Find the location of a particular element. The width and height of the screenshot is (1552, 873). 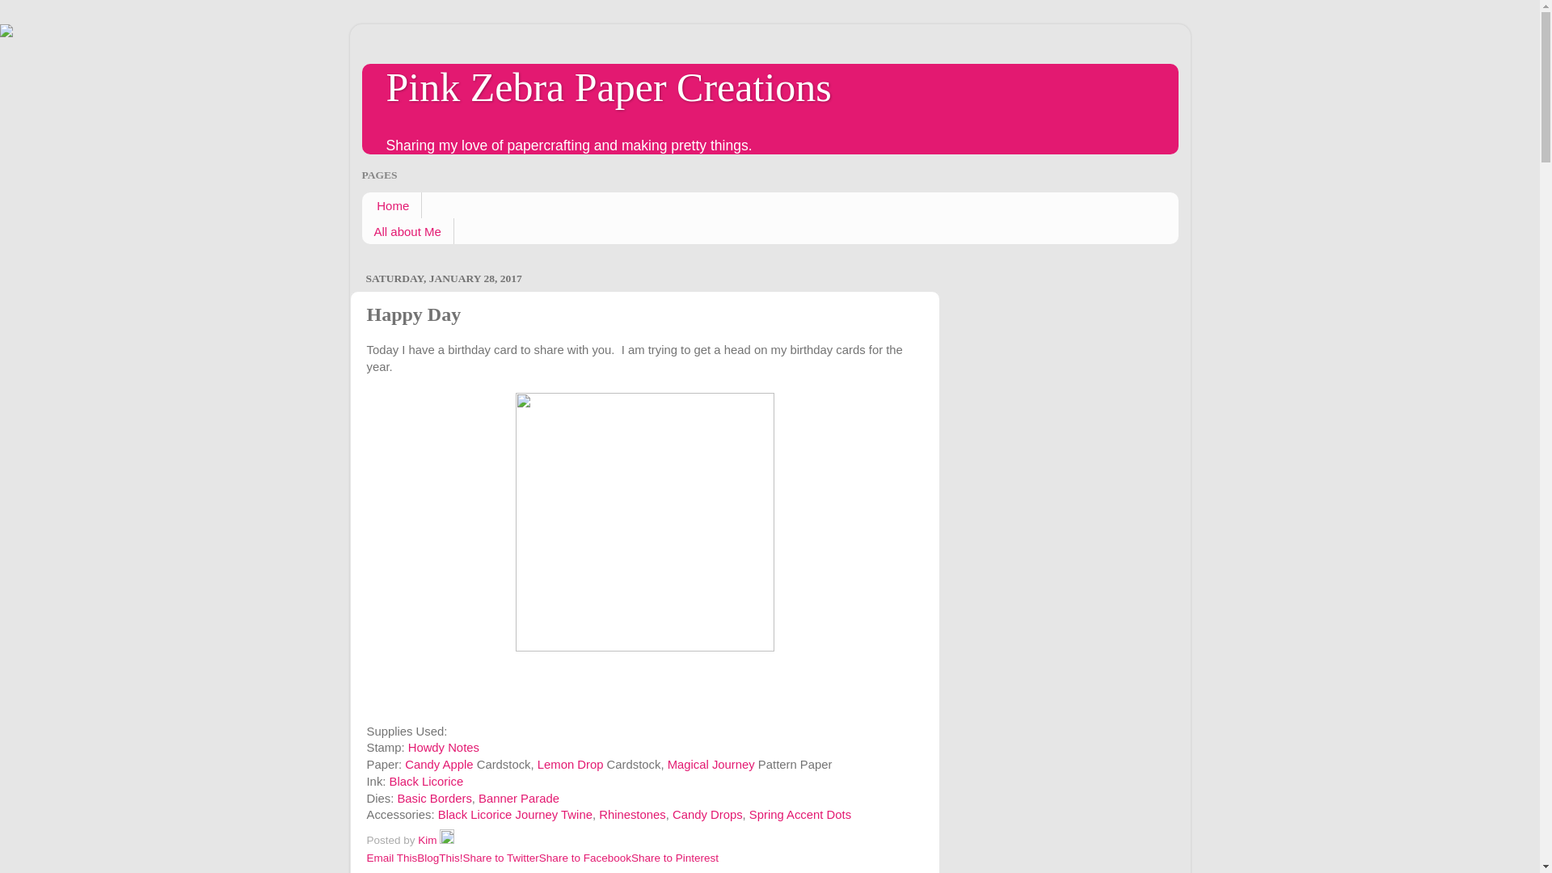

Lemon Drop is located at coordinates (571, 765).